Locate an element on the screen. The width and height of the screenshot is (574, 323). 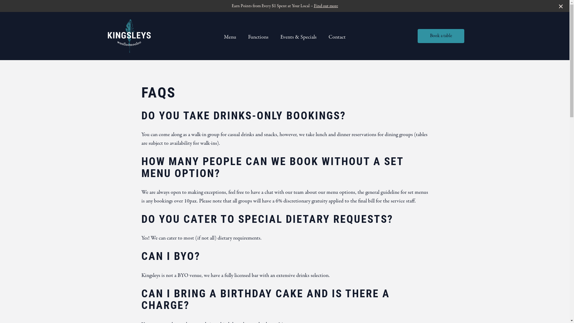
Find out more is located at coordinates (326, 6).